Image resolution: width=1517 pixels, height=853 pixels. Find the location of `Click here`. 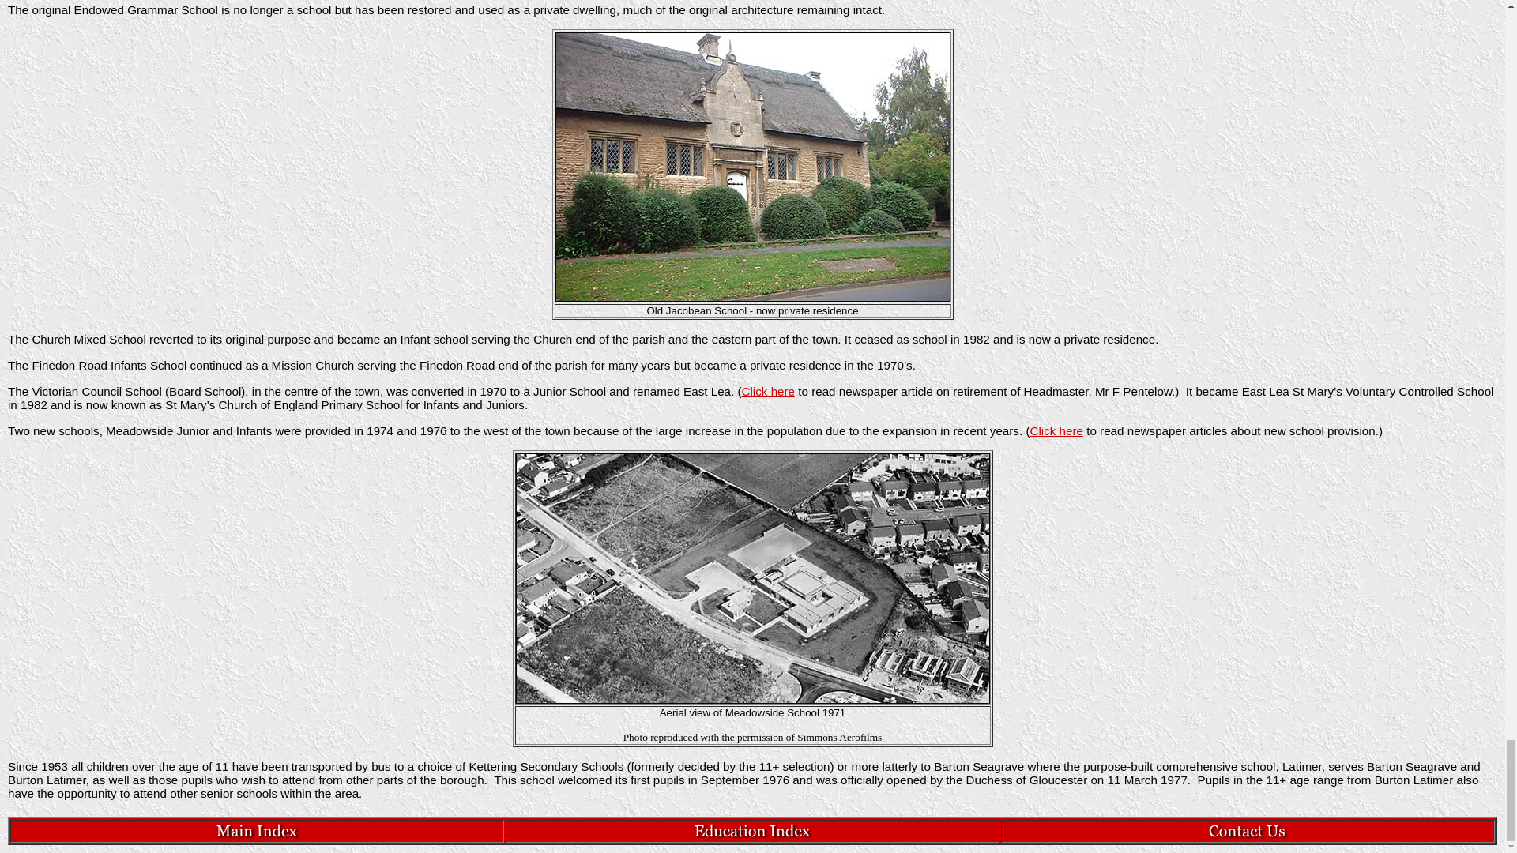

Click here is located at coordinates (1056, 430).